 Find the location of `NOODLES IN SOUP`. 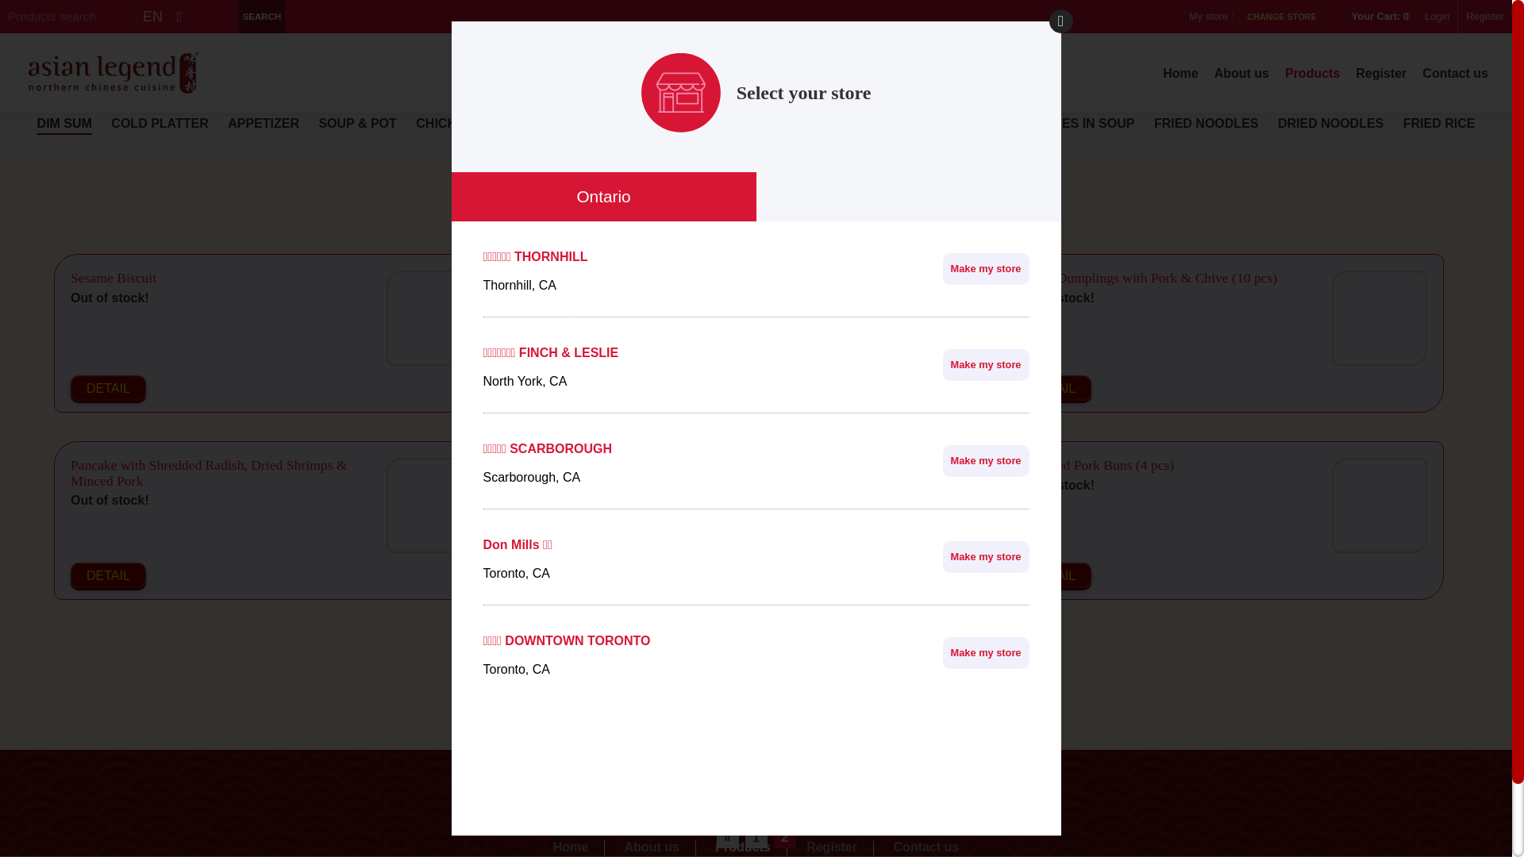

NOODLES IN SOUP is located at coordinates (1075, 124).